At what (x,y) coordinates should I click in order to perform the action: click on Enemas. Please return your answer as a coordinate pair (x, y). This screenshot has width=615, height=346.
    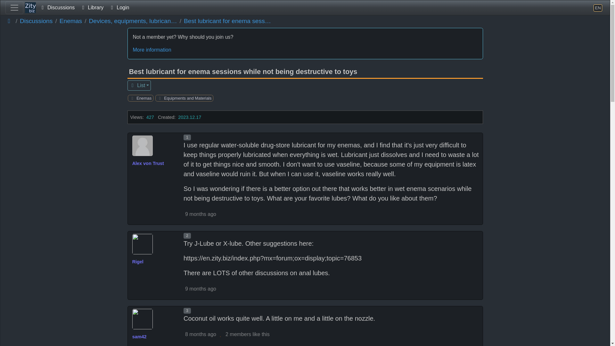
    Looking at the image, I should click on (143, 98).